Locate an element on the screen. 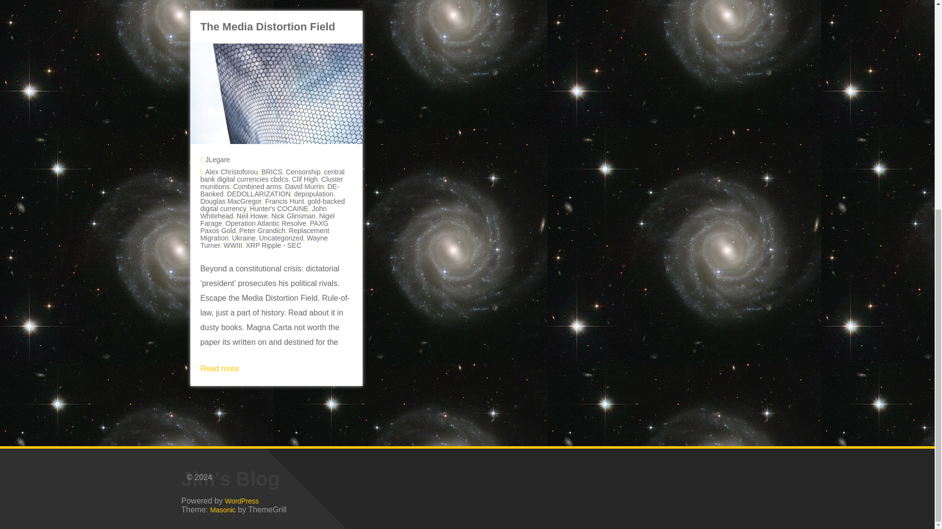 Image resolution: width=942 pixels, height=529 pixels. XRP Ripple - SEC is located at coordinates (274, 245).